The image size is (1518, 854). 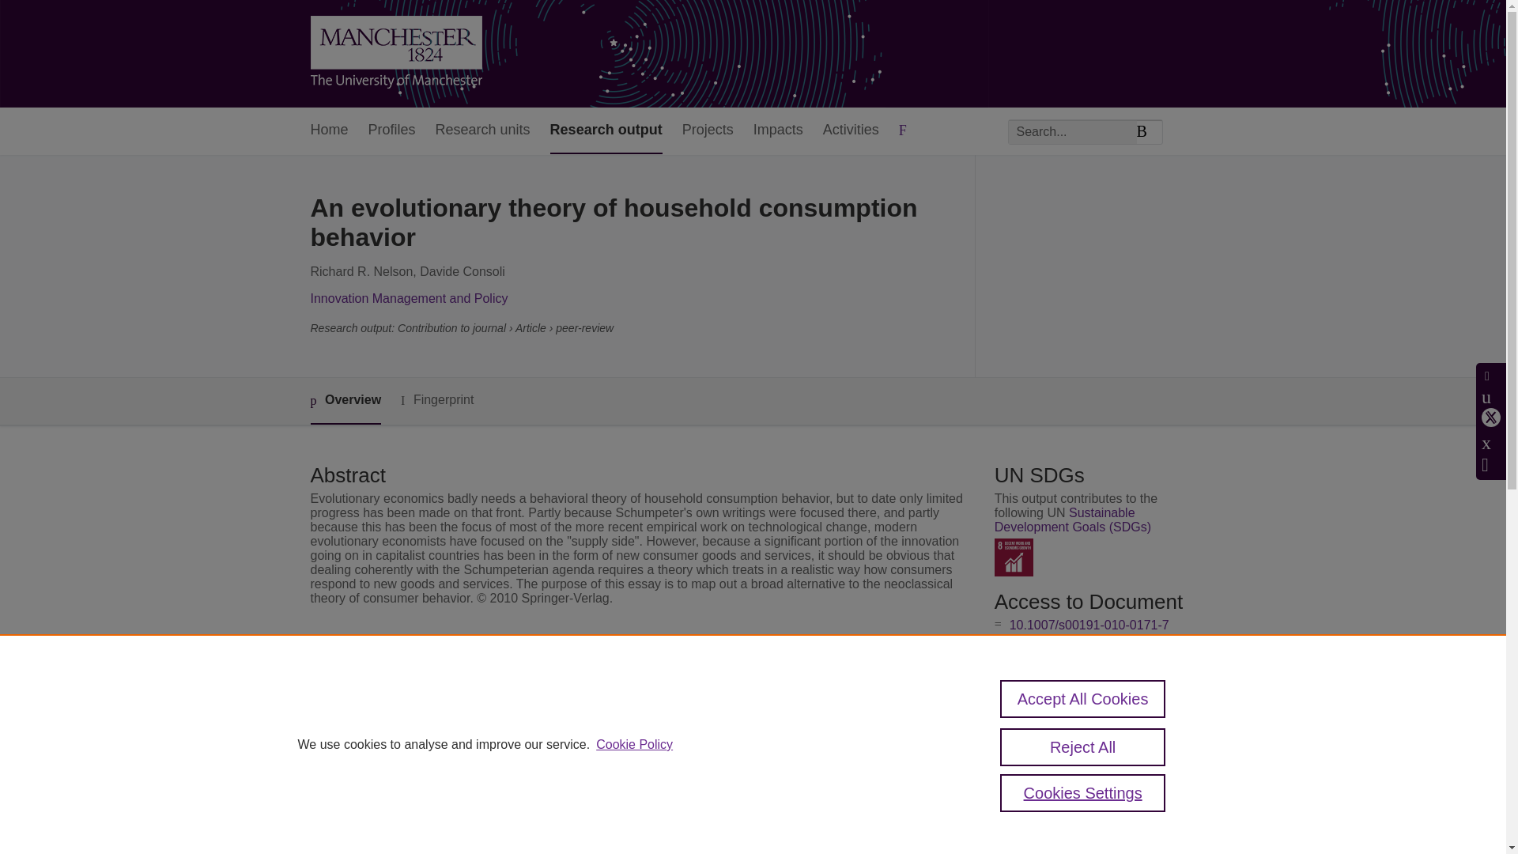 I want to click on Innovation Management and Policy, so click(x=408, y=298).